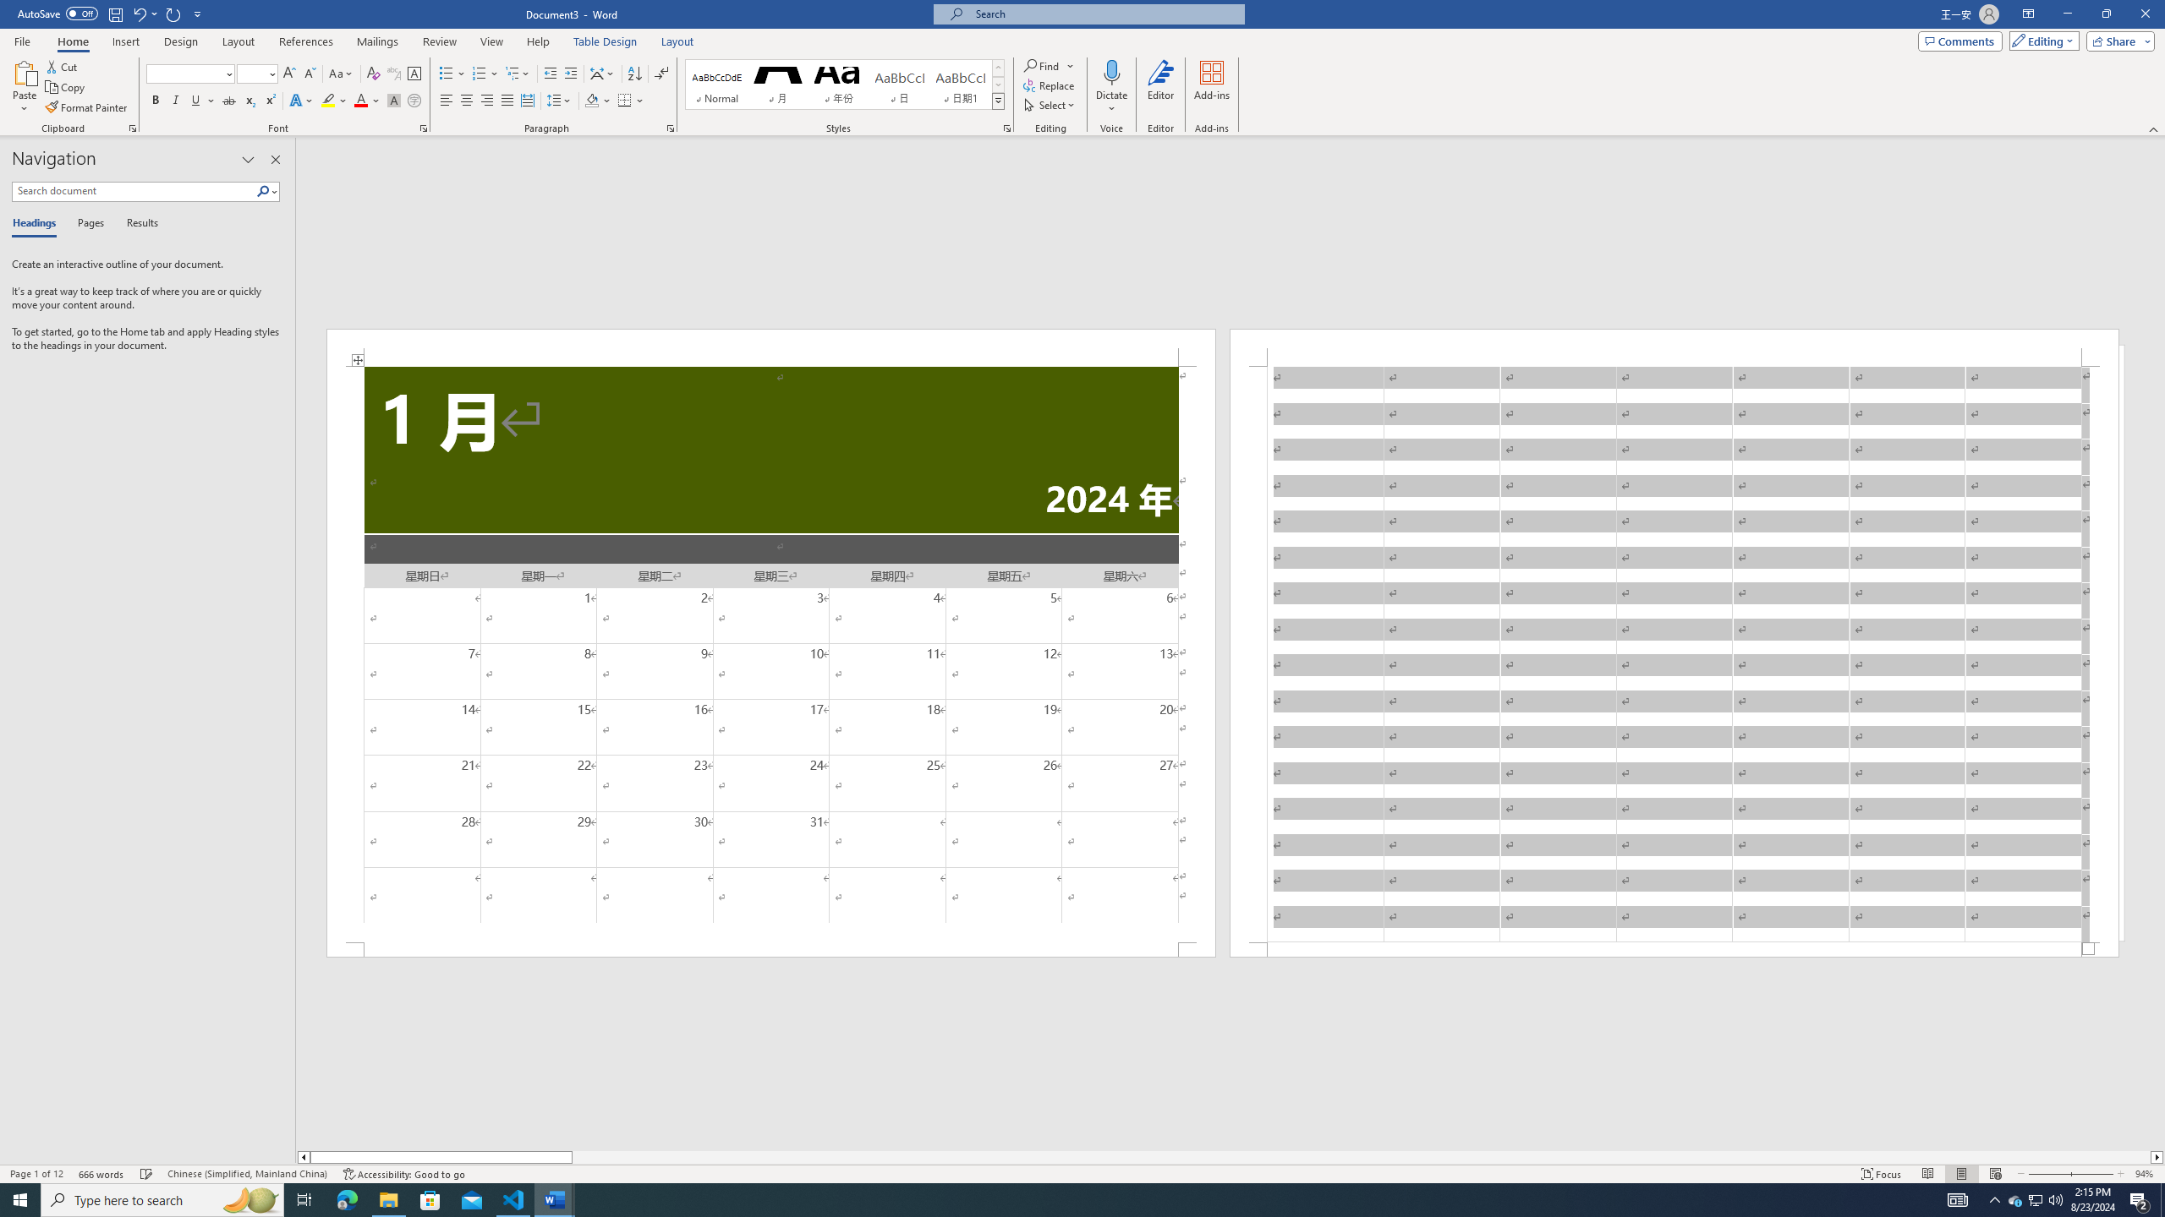 This screenshot has width=2165, height=1217. Describe the element at coordinates (377, 41) in the screenshot. I see `Mailings` at that location.